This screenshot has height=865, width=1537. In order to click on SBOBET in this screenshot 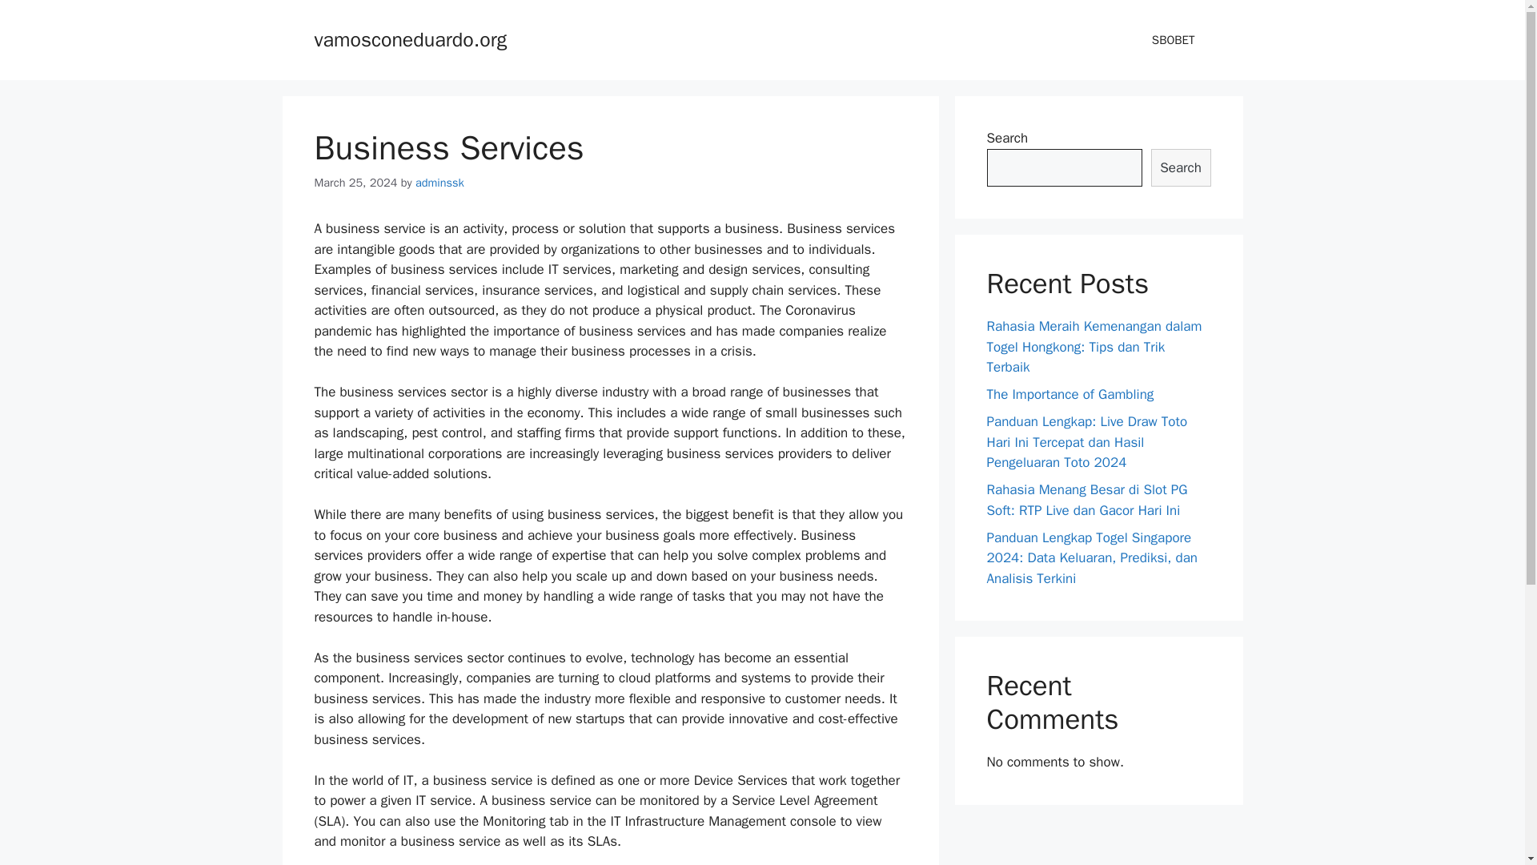, I will do `click(1173, 40)`.